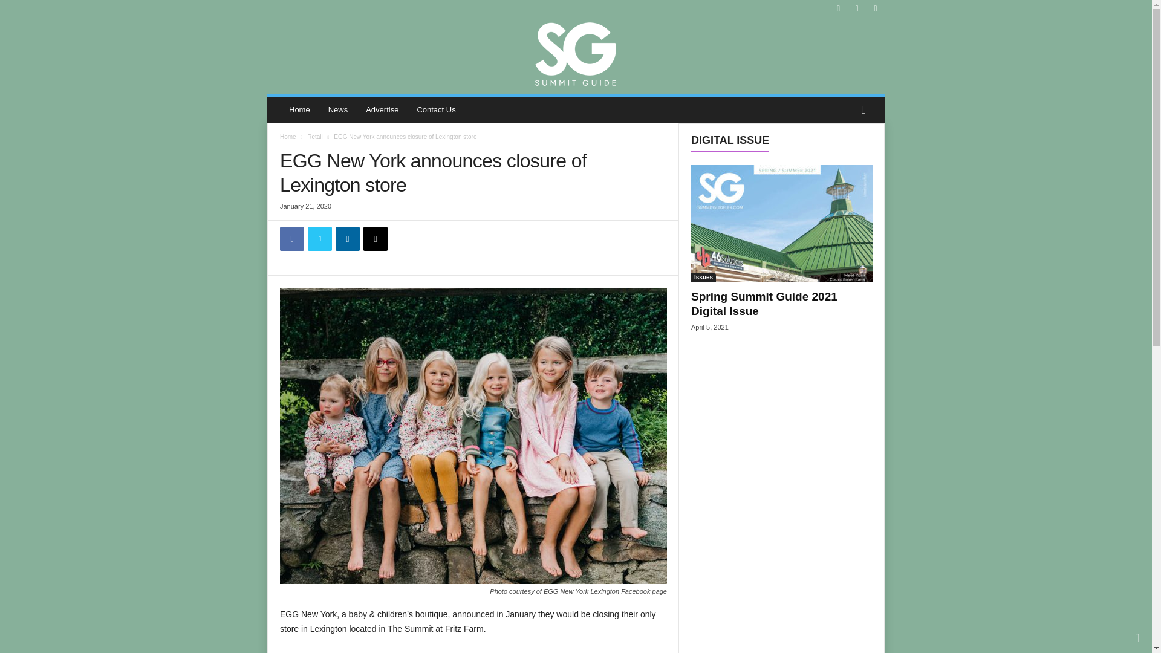  I want to click on Advertise, so click(382, 110).